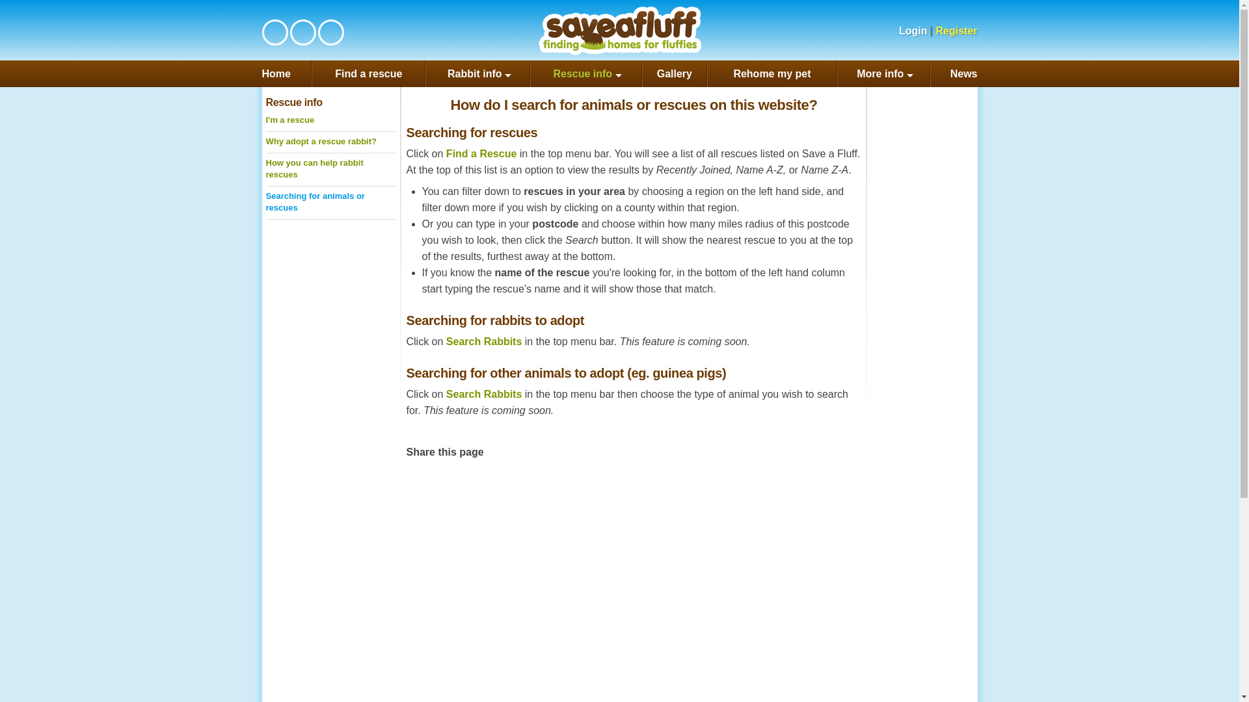  Describe the element at coordinates (481, 153) in the screenshot. I see `Search for a rescue` at that location.